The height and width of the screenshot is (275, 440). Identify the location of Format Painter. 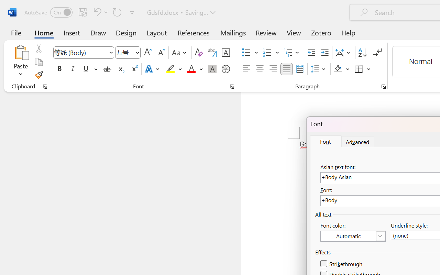
(38, 75).